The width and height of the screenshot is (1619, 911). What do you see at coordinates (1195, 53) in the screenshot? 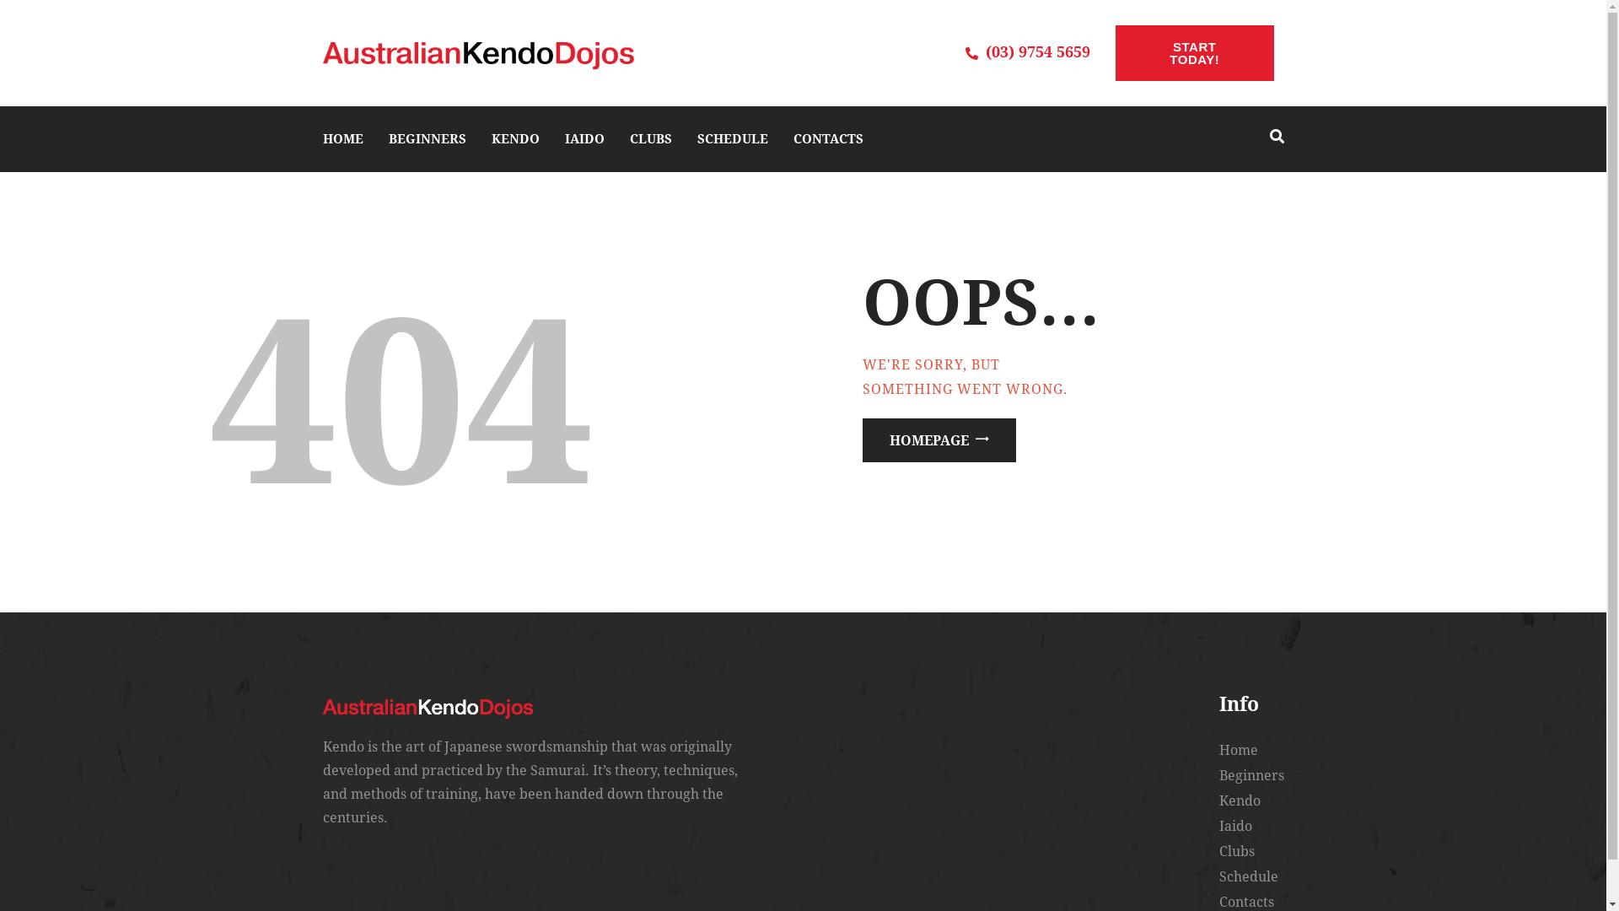
I see `START TODAY!` at bounding box center [1195, 53].